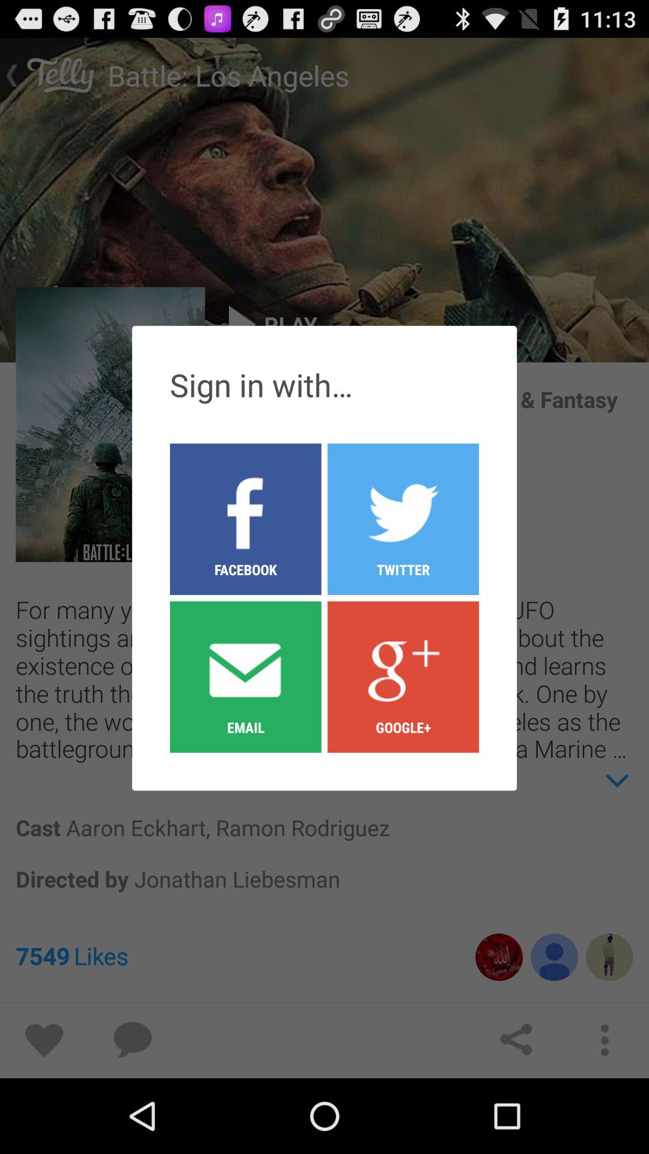 This screenshot has width=649, height=1154. Describe the element at coordinates (403, 676) in the screenshot. I see `swipe until google+ icon` at that location.